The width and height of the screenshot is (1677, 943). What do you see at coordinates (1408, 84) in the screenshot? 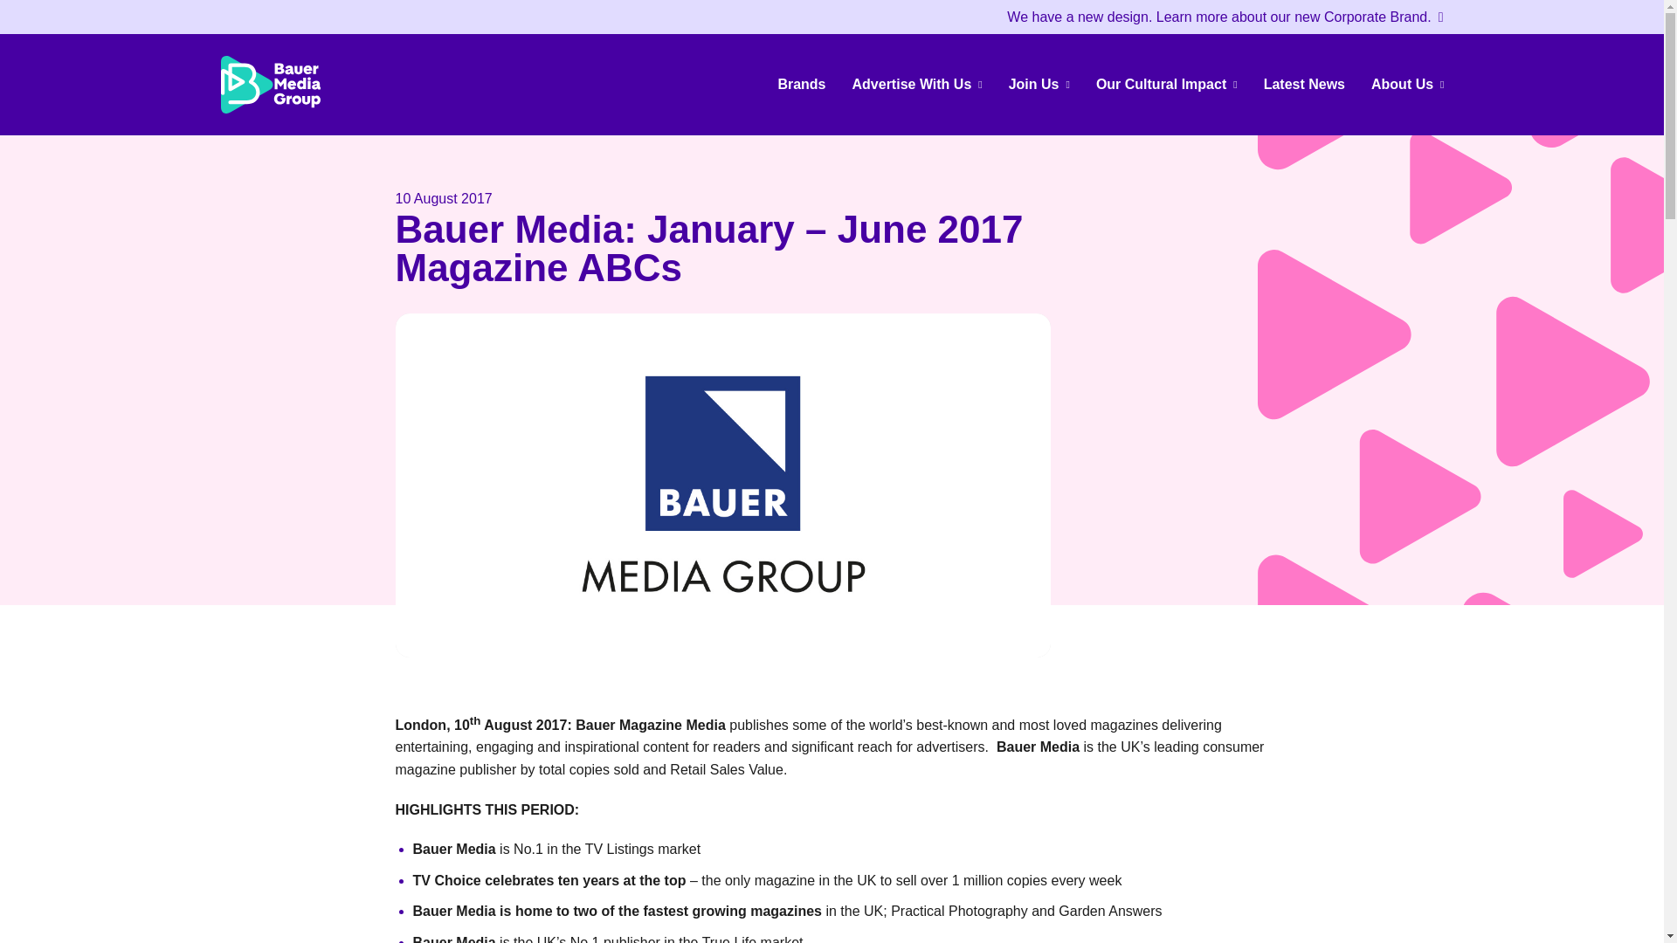
I see `About Us` at bounding box center [1408, 84].